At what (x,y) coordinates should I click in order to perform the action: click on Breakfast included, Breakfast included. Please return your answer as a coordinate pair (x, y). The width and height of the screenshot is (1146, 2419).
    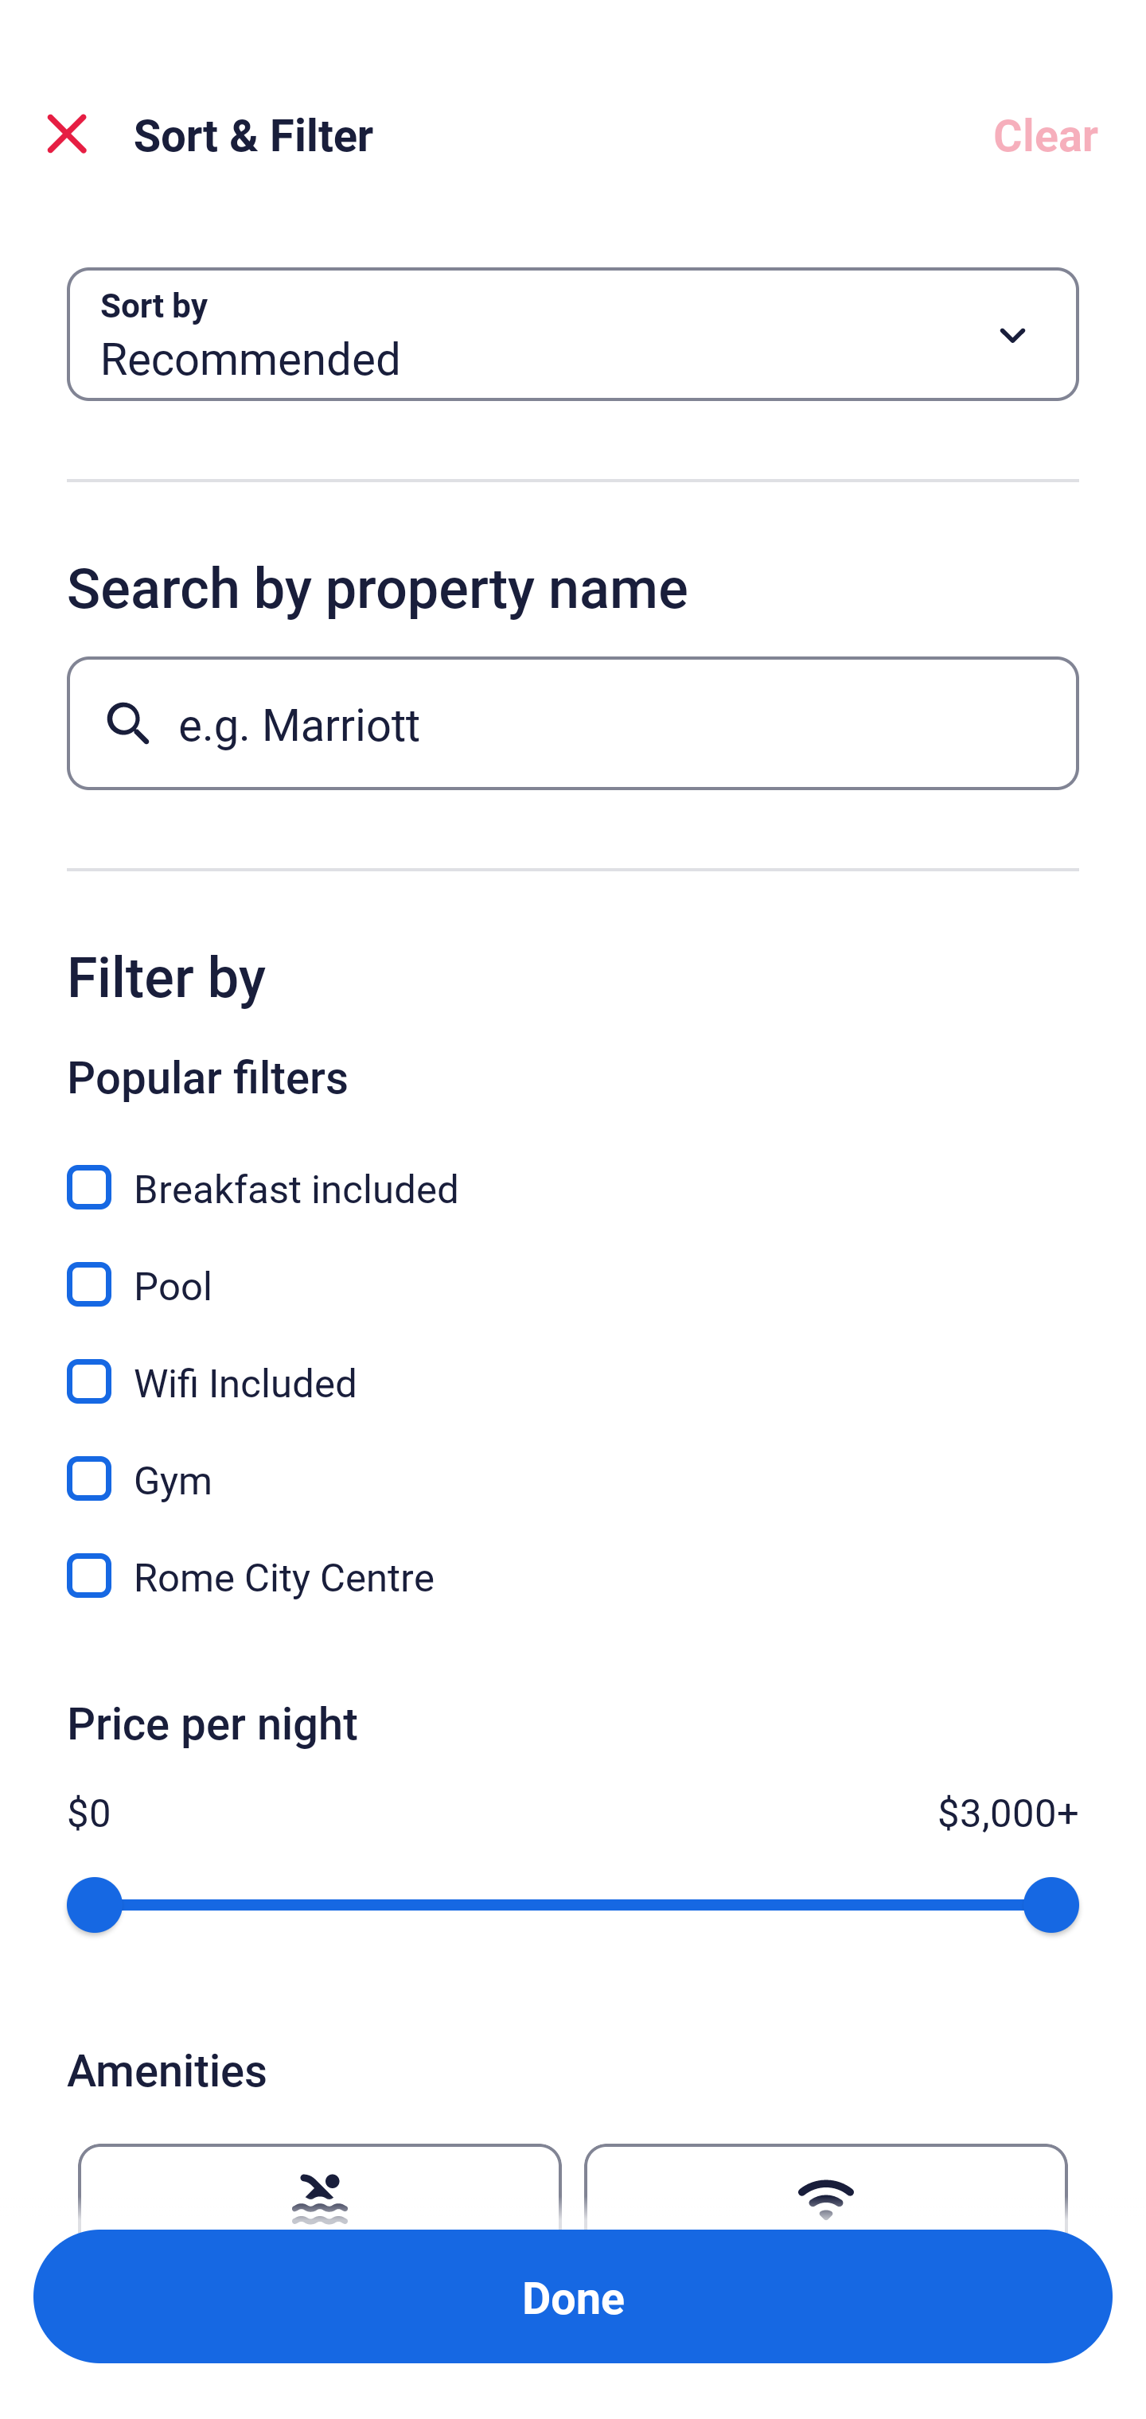
    Looking at the image, I should click on (573, 1170).